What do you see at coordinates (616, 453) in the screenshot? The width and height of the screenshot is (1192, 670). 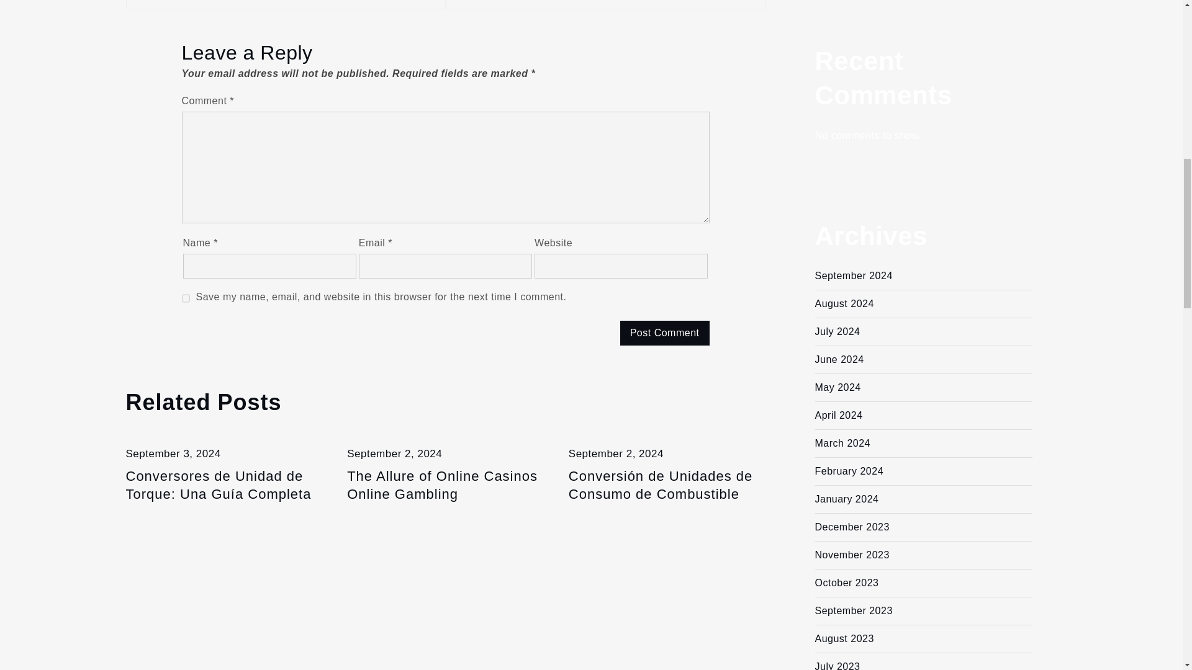 I see `September 2, 2024` at bounding box center [616, 453].